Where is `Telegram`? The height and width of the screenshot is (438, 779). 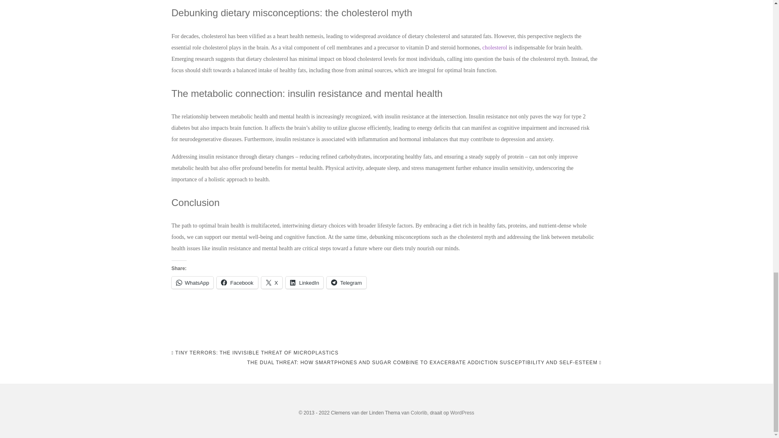 Telegram is located at coordinates (346, 282).